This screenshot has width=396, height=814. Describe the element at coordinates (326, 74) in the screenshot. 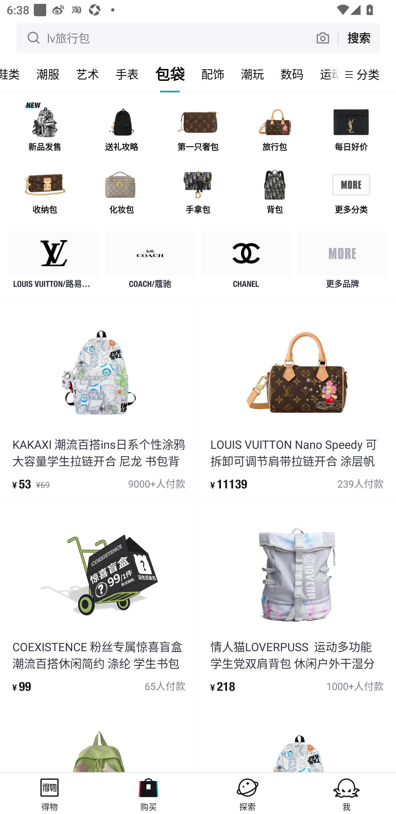

I see `运动` at that location.